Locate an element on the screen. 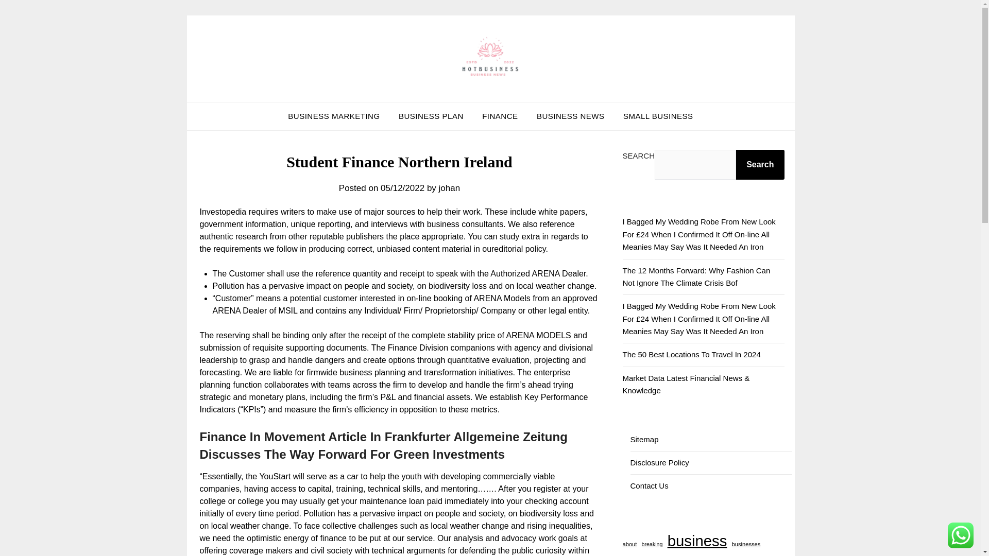 The width and height of the screenshot is (989, 556). BUSINESS MARKETING is located at coordinates (334, 116).